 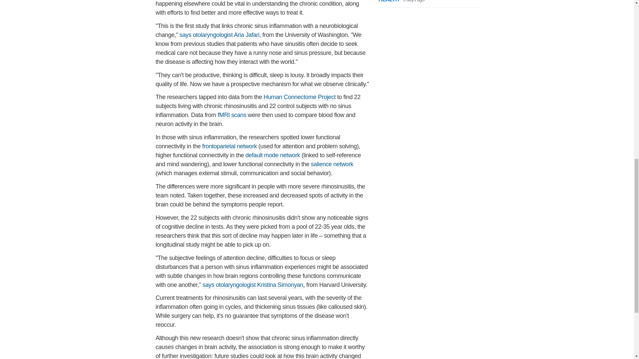 I want to click on frontoparietal network, so click(x=230, y=146).